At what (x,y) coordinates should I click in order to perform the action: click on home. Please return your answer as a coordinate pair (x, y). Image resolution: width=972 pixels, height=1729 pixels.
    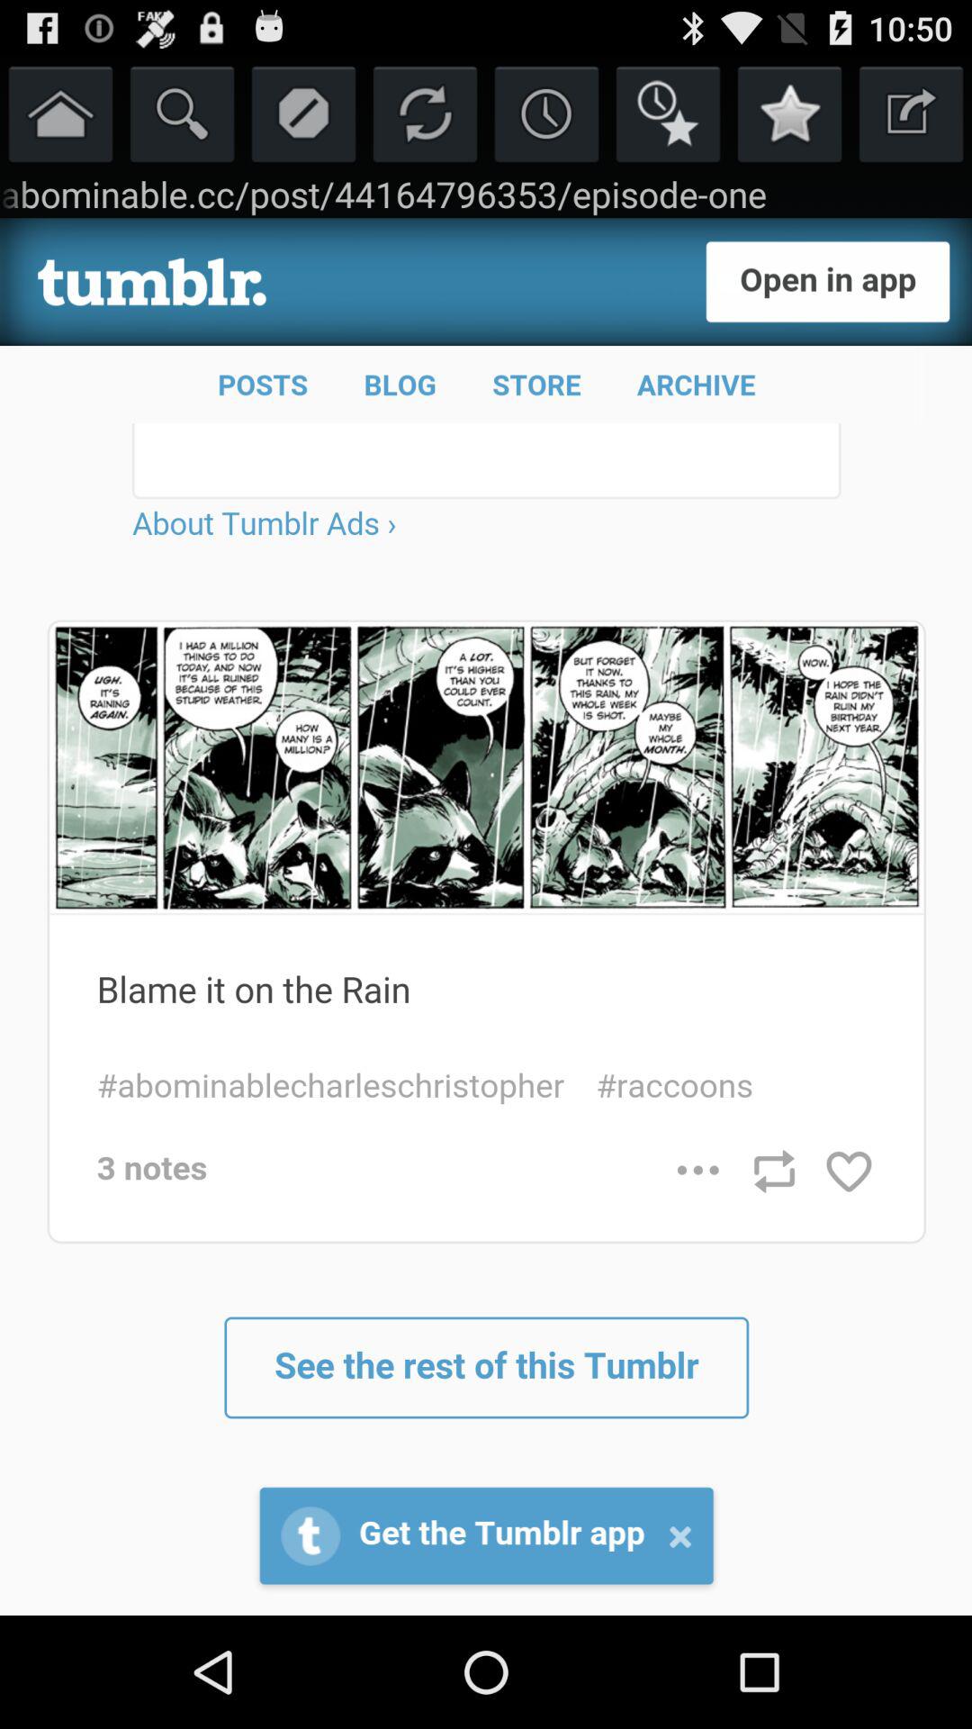
    Looking at the image, I should click on (61, 113).